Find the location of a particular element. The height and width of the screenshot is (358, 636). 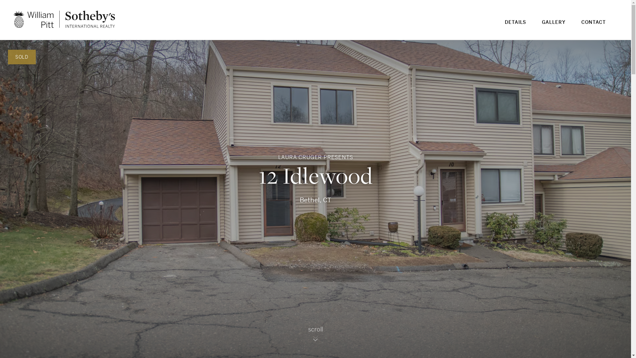

GALLERY is located at coordinates (554, 27).